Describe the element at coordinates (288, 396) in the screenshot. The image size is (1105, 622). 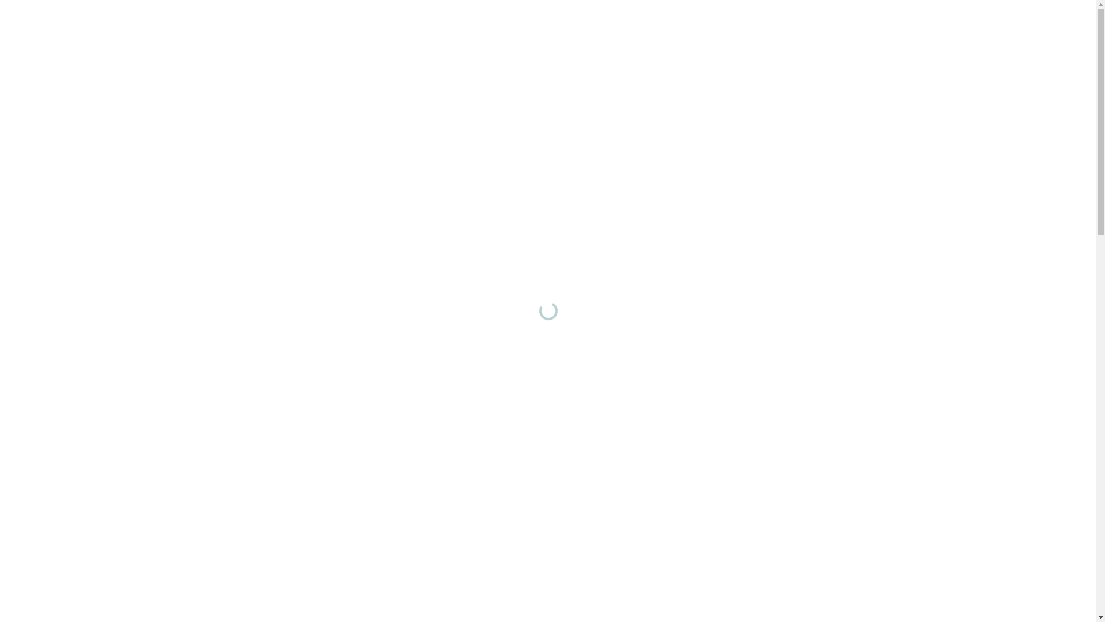
I see `Detour` at that location.